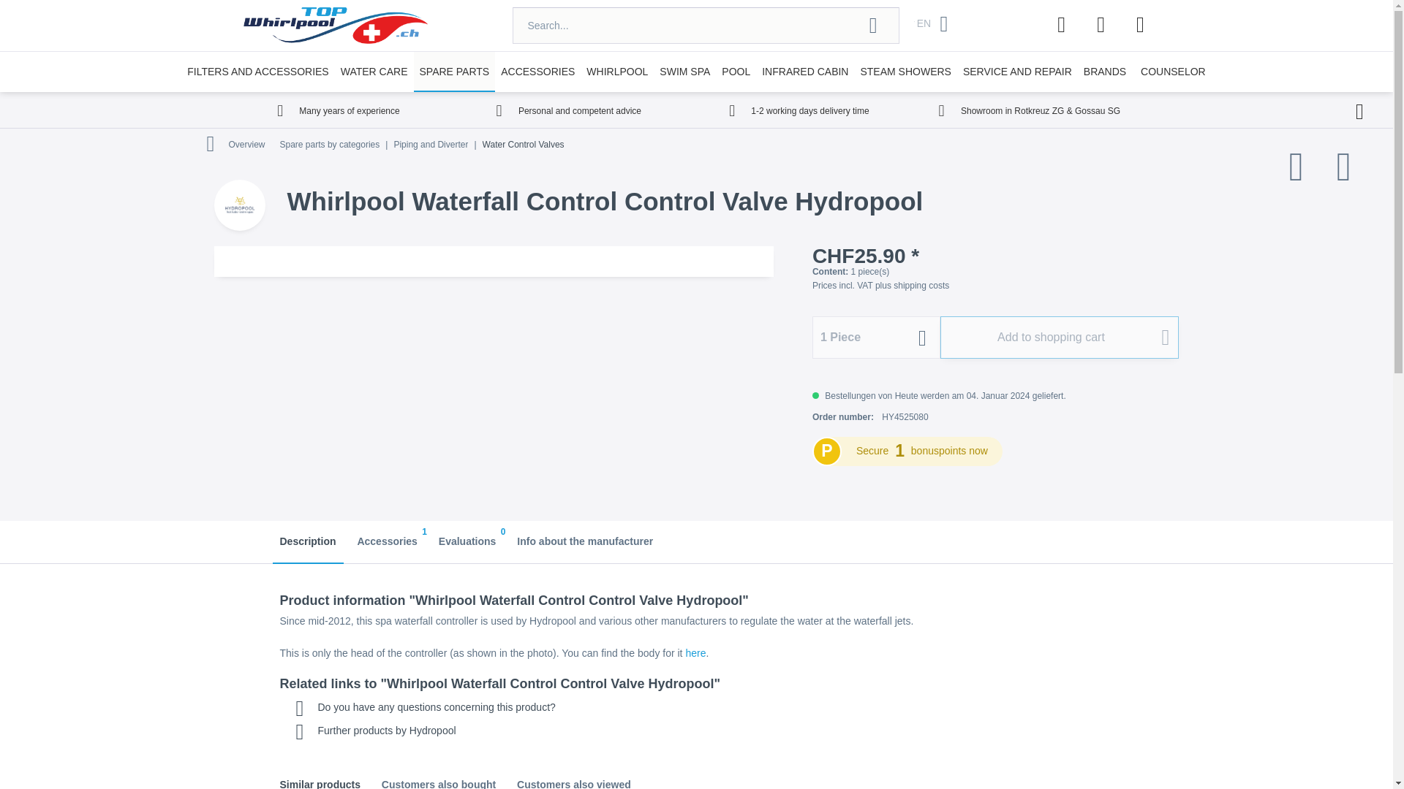 Image resolution: width=1404 pixels, height=789 pixels. Describe the element at coordinates (573, 777) in the screenshot. I see `Customers also viewed` at that location.